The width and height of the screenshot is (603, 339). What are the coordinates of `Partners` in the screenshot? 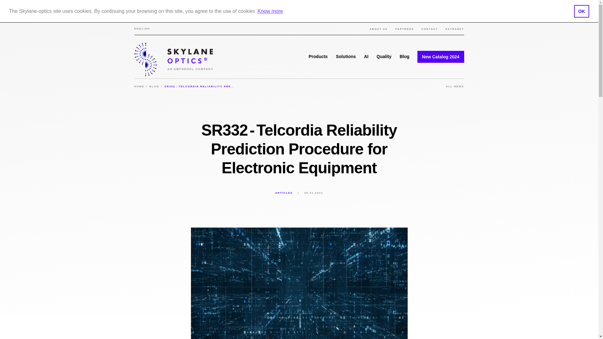 It's located at (404, 29).